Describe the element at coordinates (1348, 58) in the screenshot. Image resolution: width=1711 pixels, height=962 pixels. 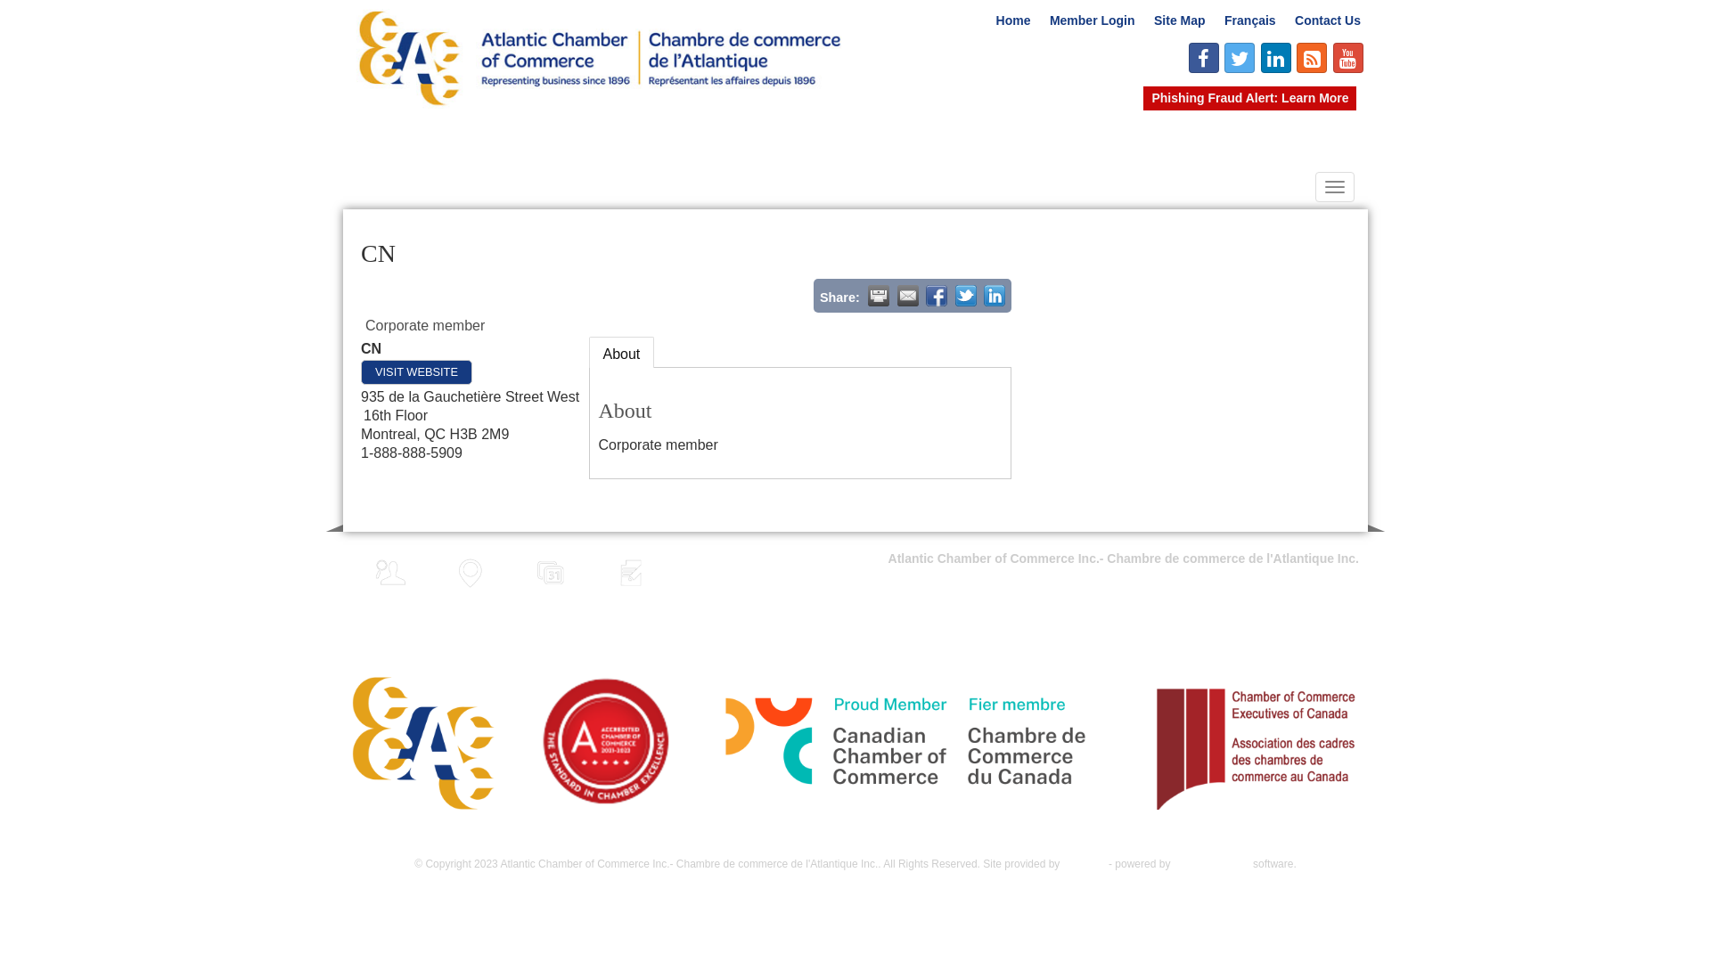
I see `Icon Link` at that location.